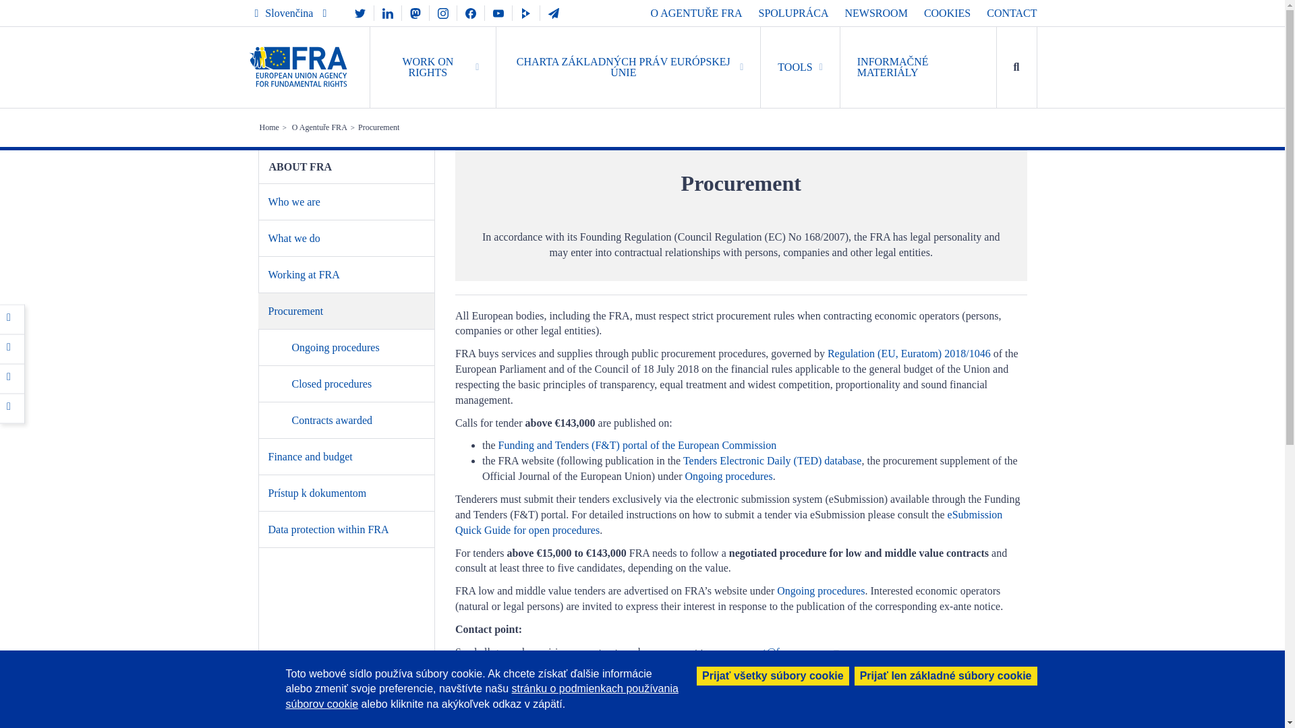  What do you see at coordinates (553, 12) in the screenshot?
I see `Newsletter` at bounding box center [553, 12].